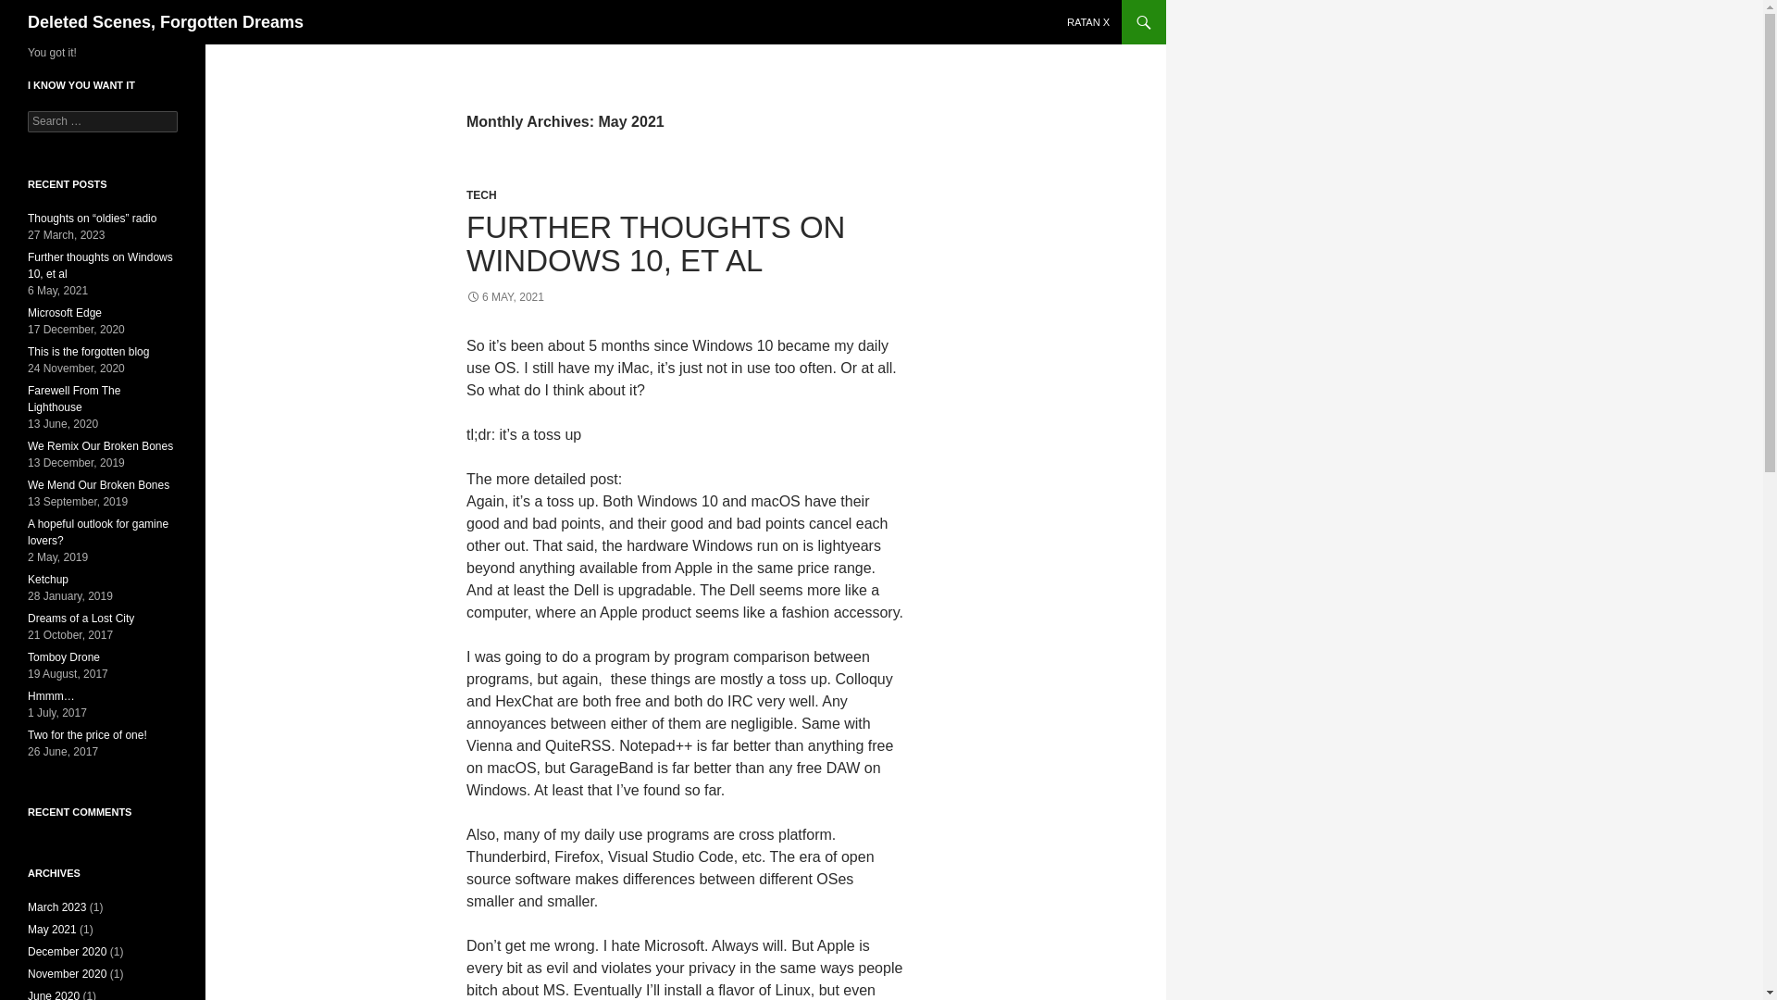  What do you see at coordinates (504, 297) in the screenshot?
I see `6 MAY, 2021` at bounding box center [504, 297].